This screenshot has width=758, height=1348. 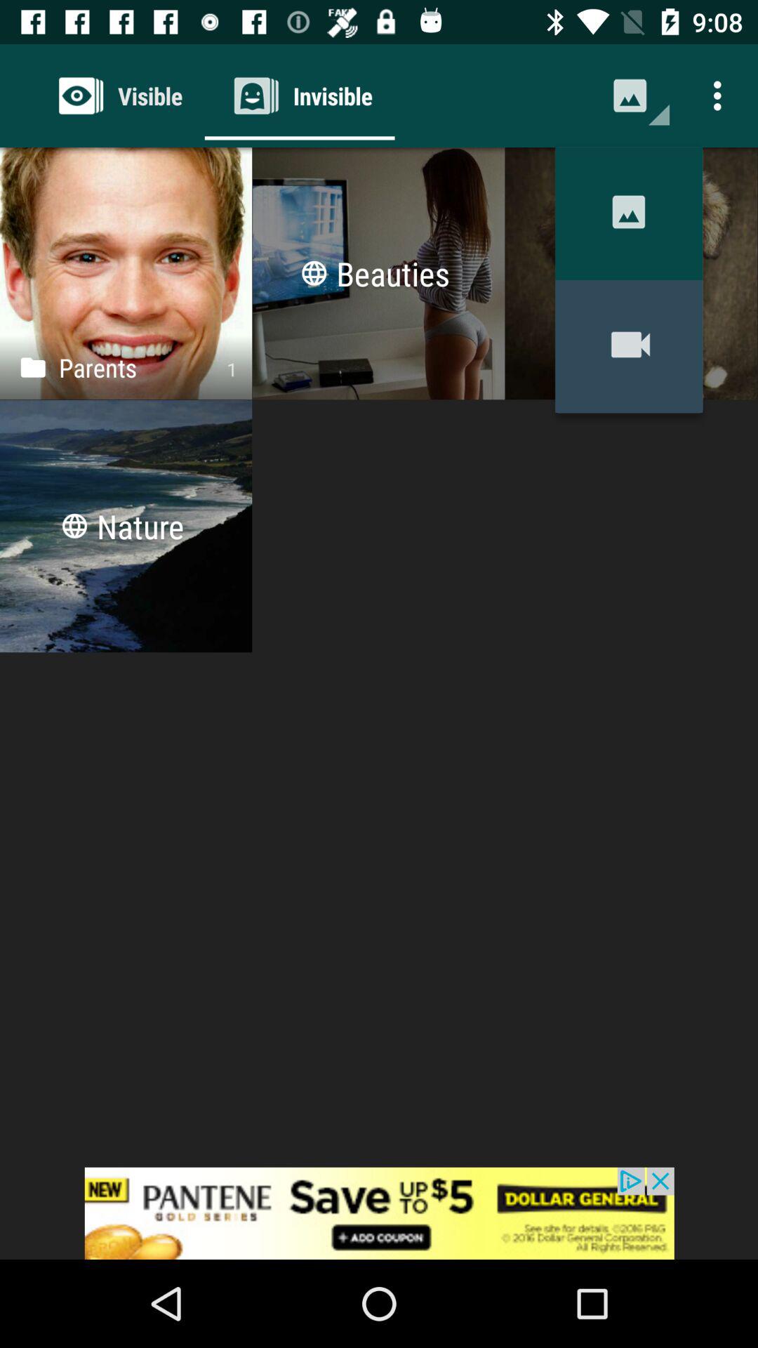 I want to click on advertisement page, so click(x=379, y=1213).